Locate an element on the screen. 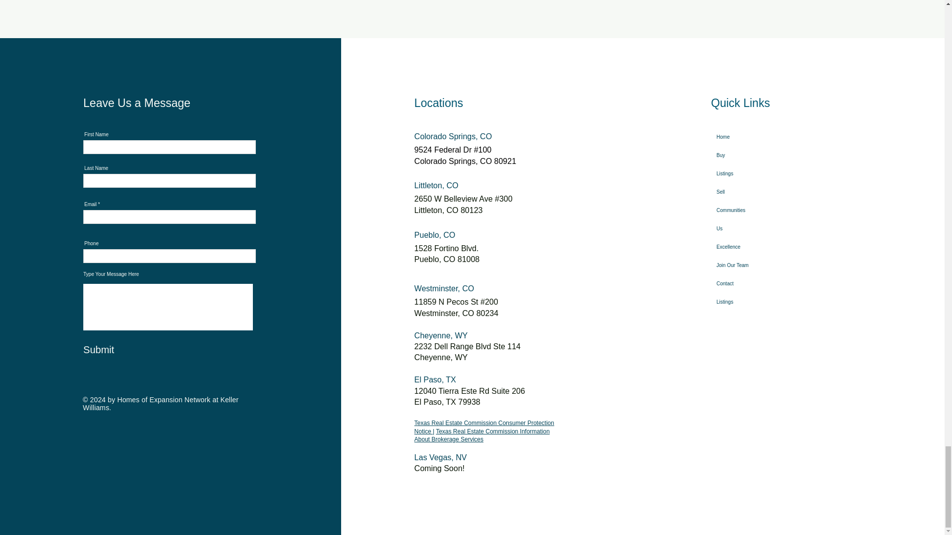 This screenshot has height=535, width=952. Buy is located at coordinates (744, 155).